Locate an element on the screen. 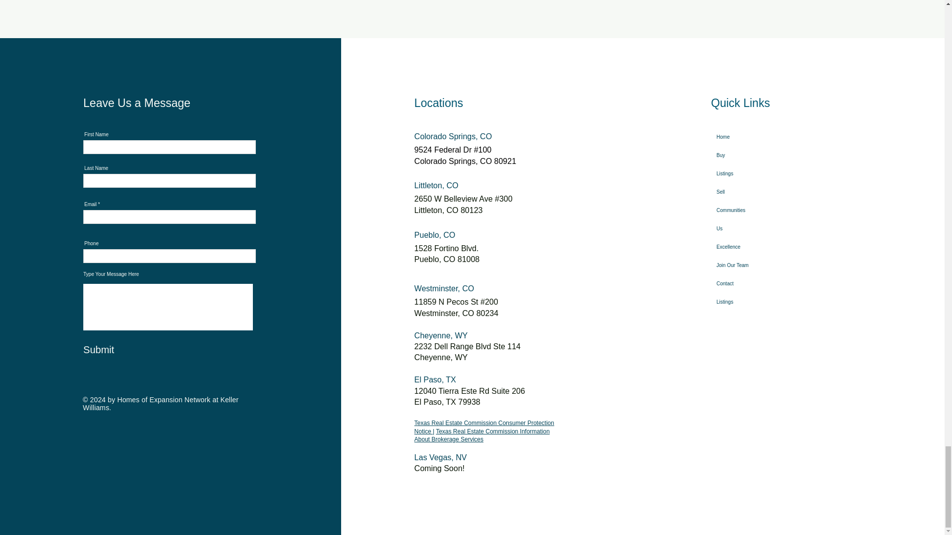 This screenshot has height=535, width=952. Buy is located at coordinates (744, 155).